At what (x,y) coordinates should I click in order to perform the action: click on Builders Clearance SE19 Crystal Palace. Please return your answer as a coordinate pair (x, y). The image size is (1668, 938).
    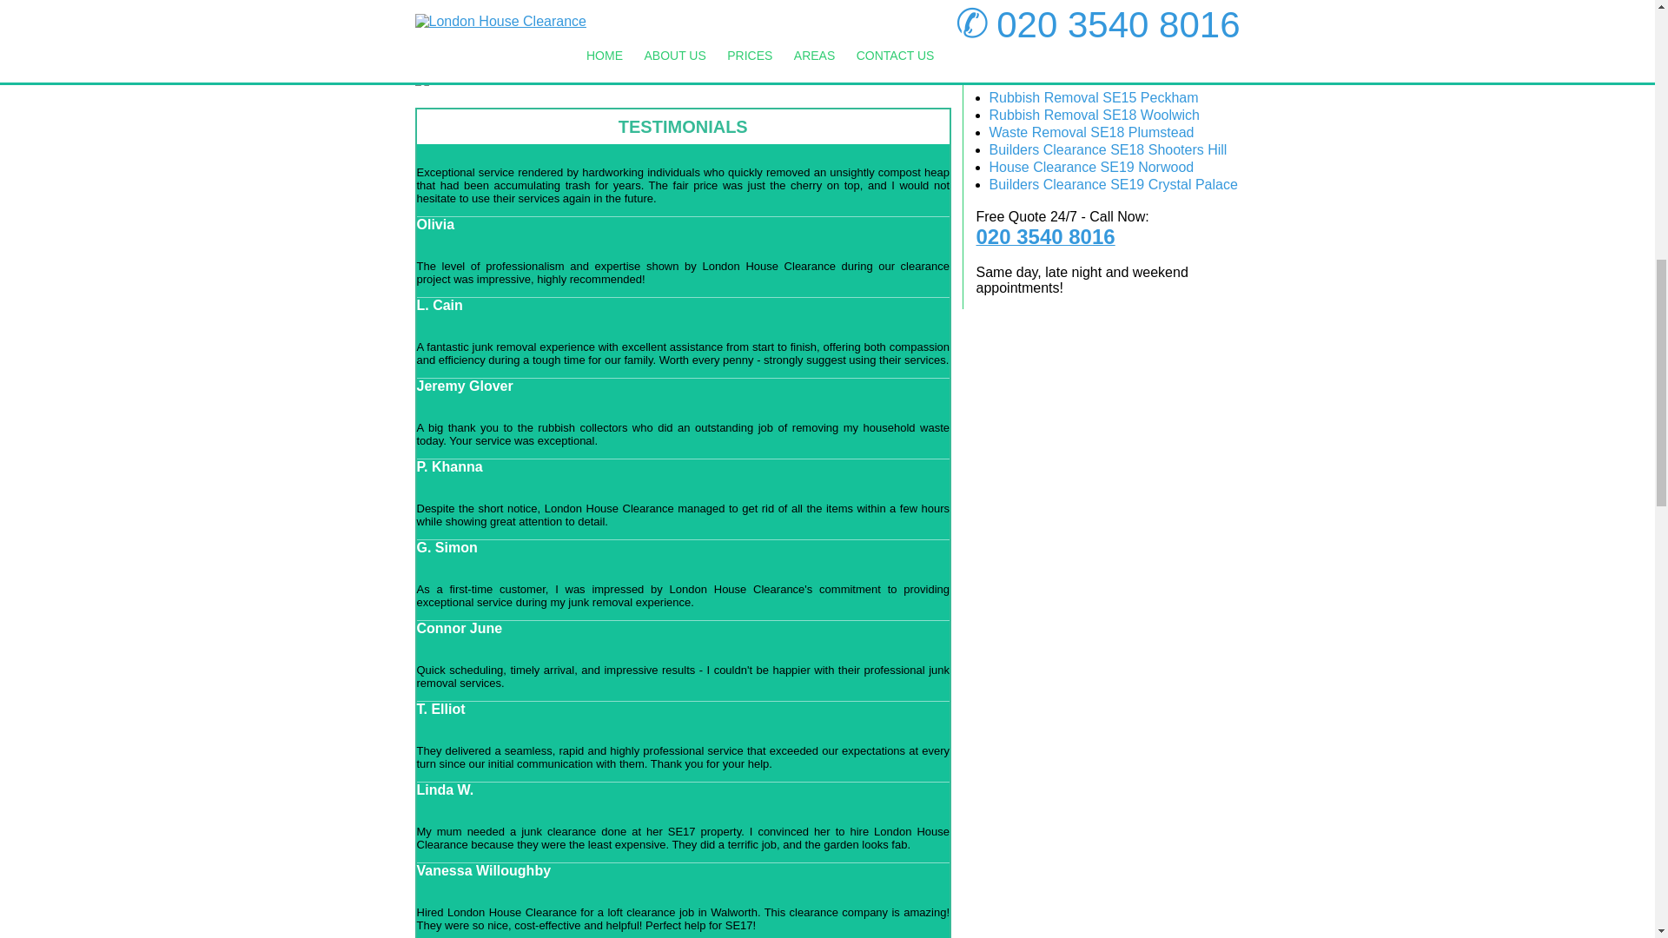
    Looking at the image, I should click on (1113, 184).